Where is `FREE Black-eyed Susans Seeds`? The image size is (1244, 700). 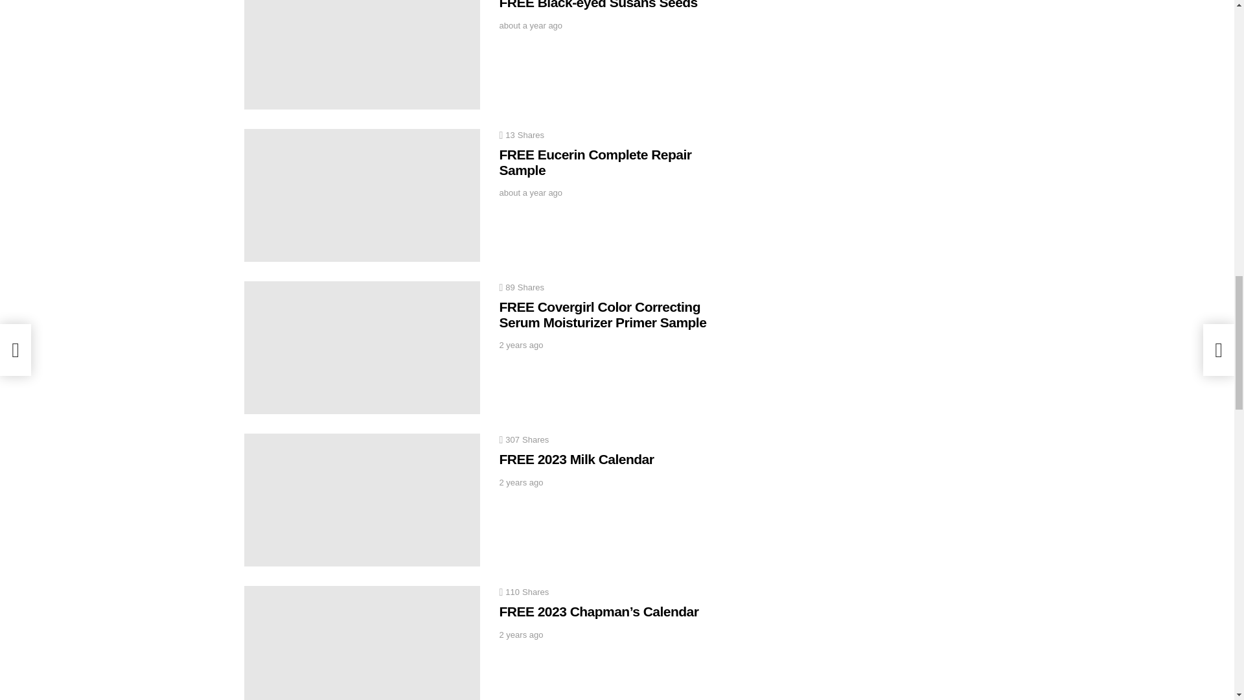 FREE Black-eyed Susans Seeds is located at coordinates (362, 54).